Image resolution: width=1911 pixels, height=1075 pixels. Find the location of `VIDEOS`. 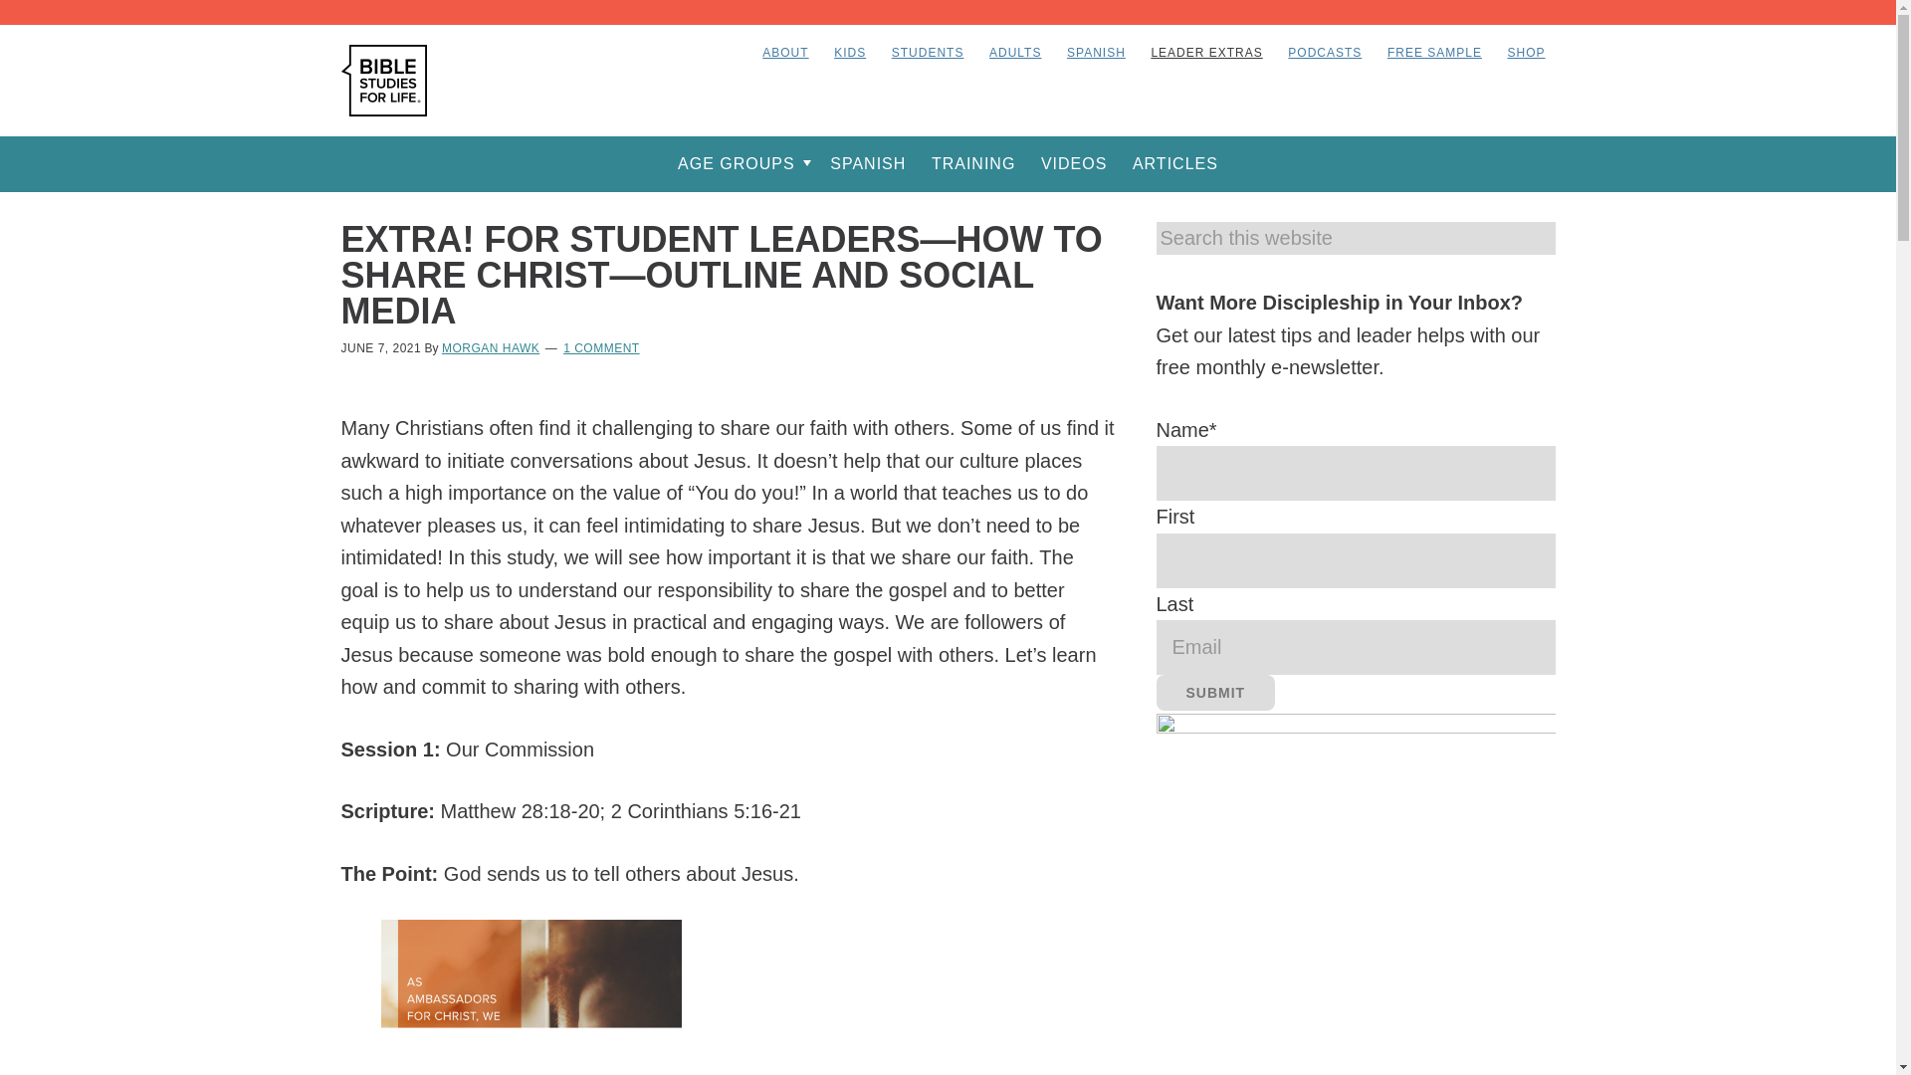

VIDEOS is located at coordinates (1073, 163).